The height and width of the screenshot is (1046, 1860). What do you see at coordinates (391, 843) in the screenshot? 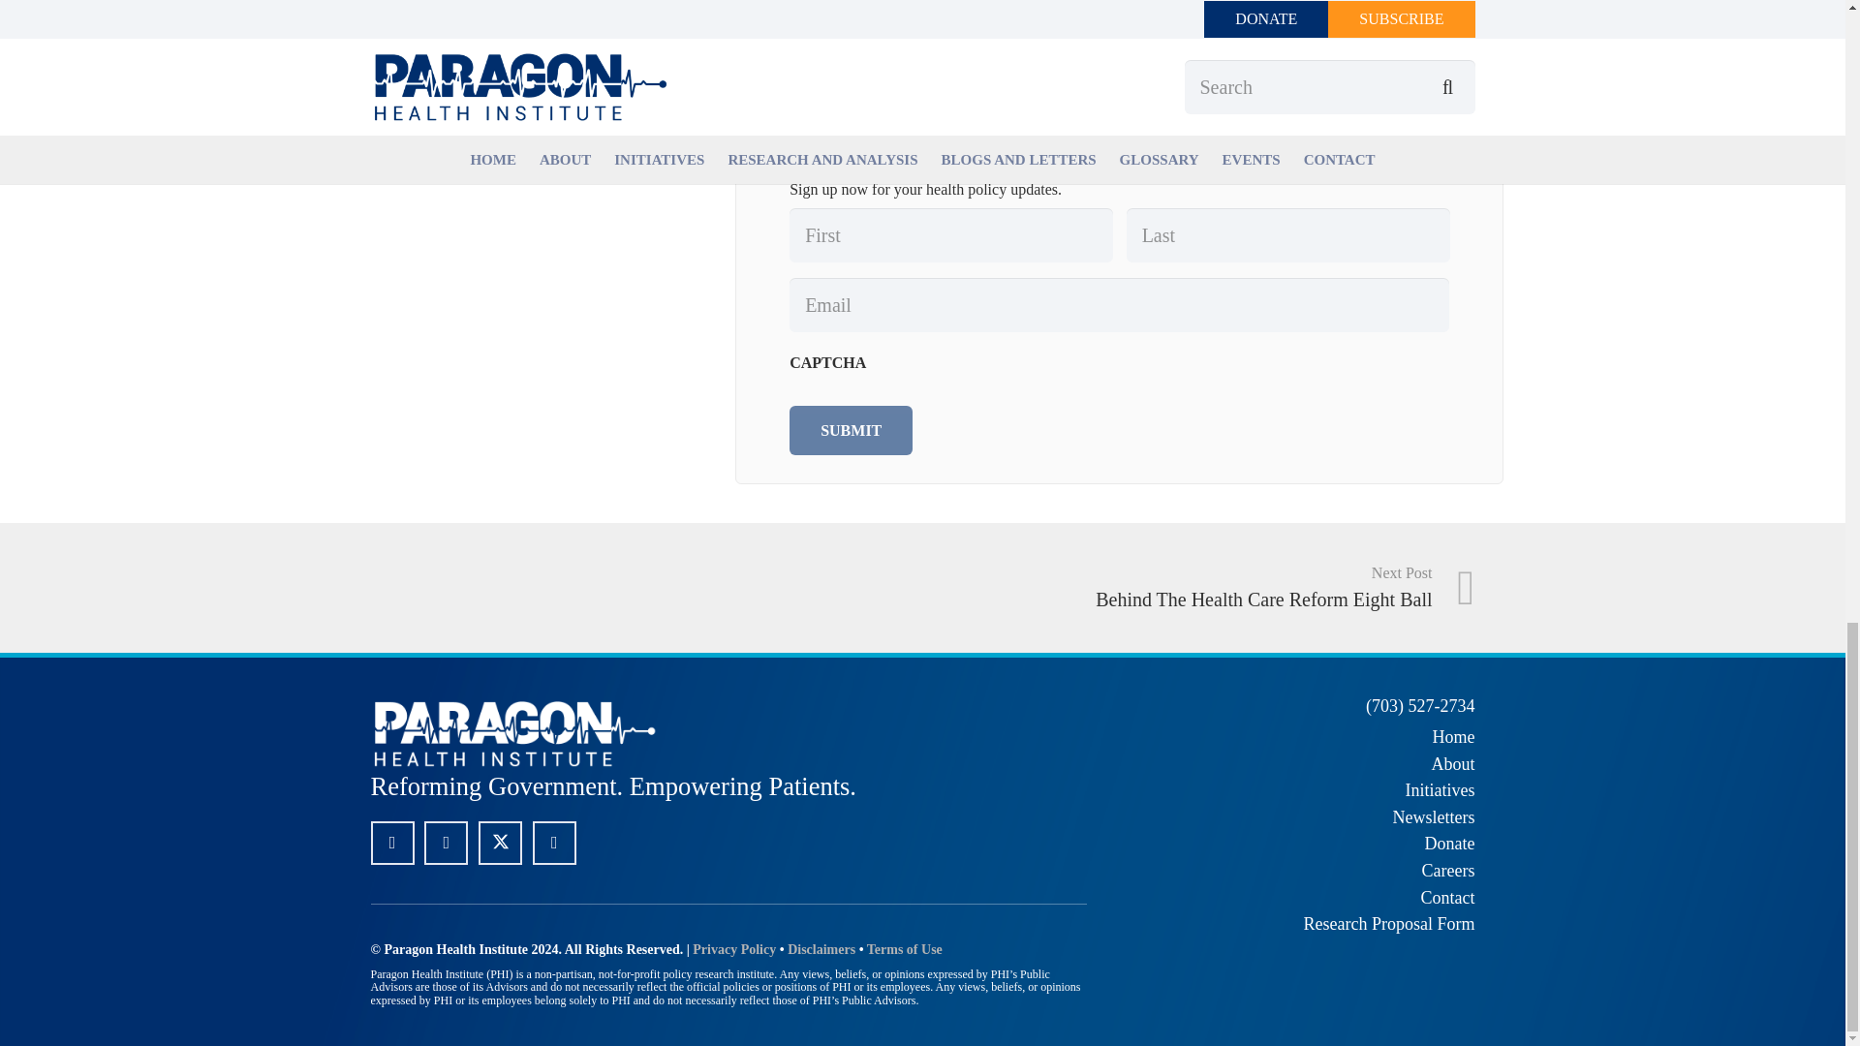
I see `Facebook` at bounding box center [391, 843].